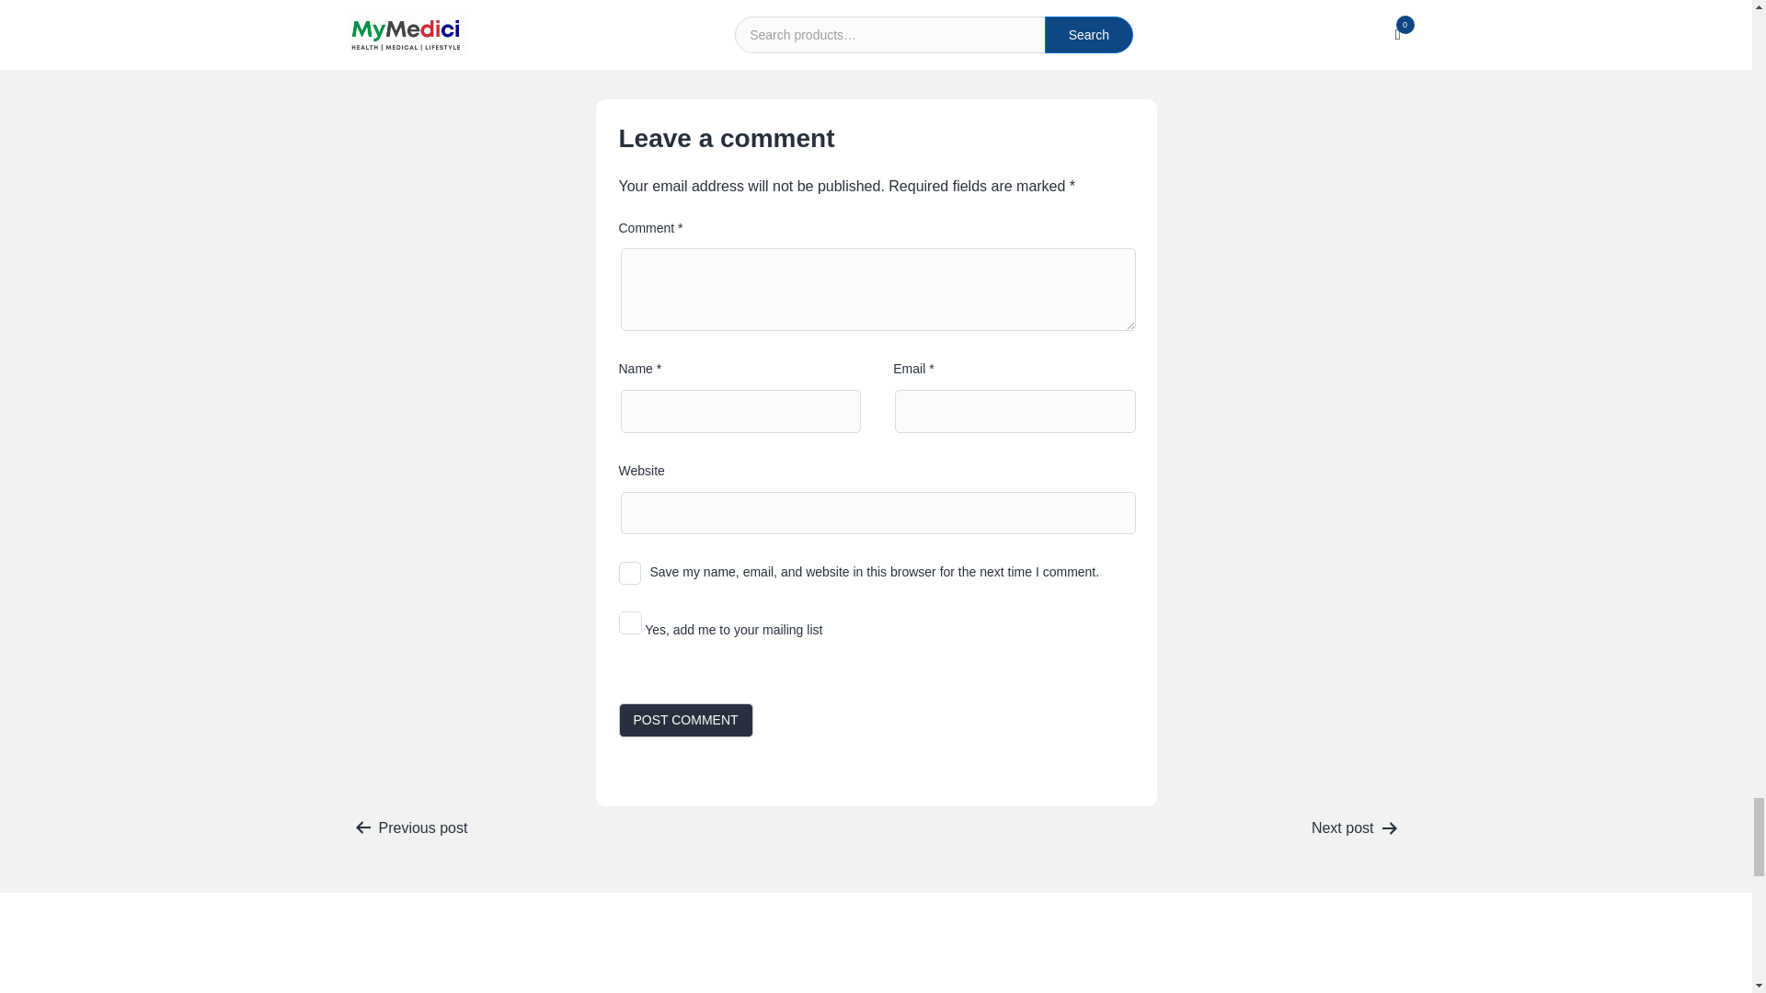 The height and width of the screenshot is (993, 1766). I want to click on yes, so click(629, 574).